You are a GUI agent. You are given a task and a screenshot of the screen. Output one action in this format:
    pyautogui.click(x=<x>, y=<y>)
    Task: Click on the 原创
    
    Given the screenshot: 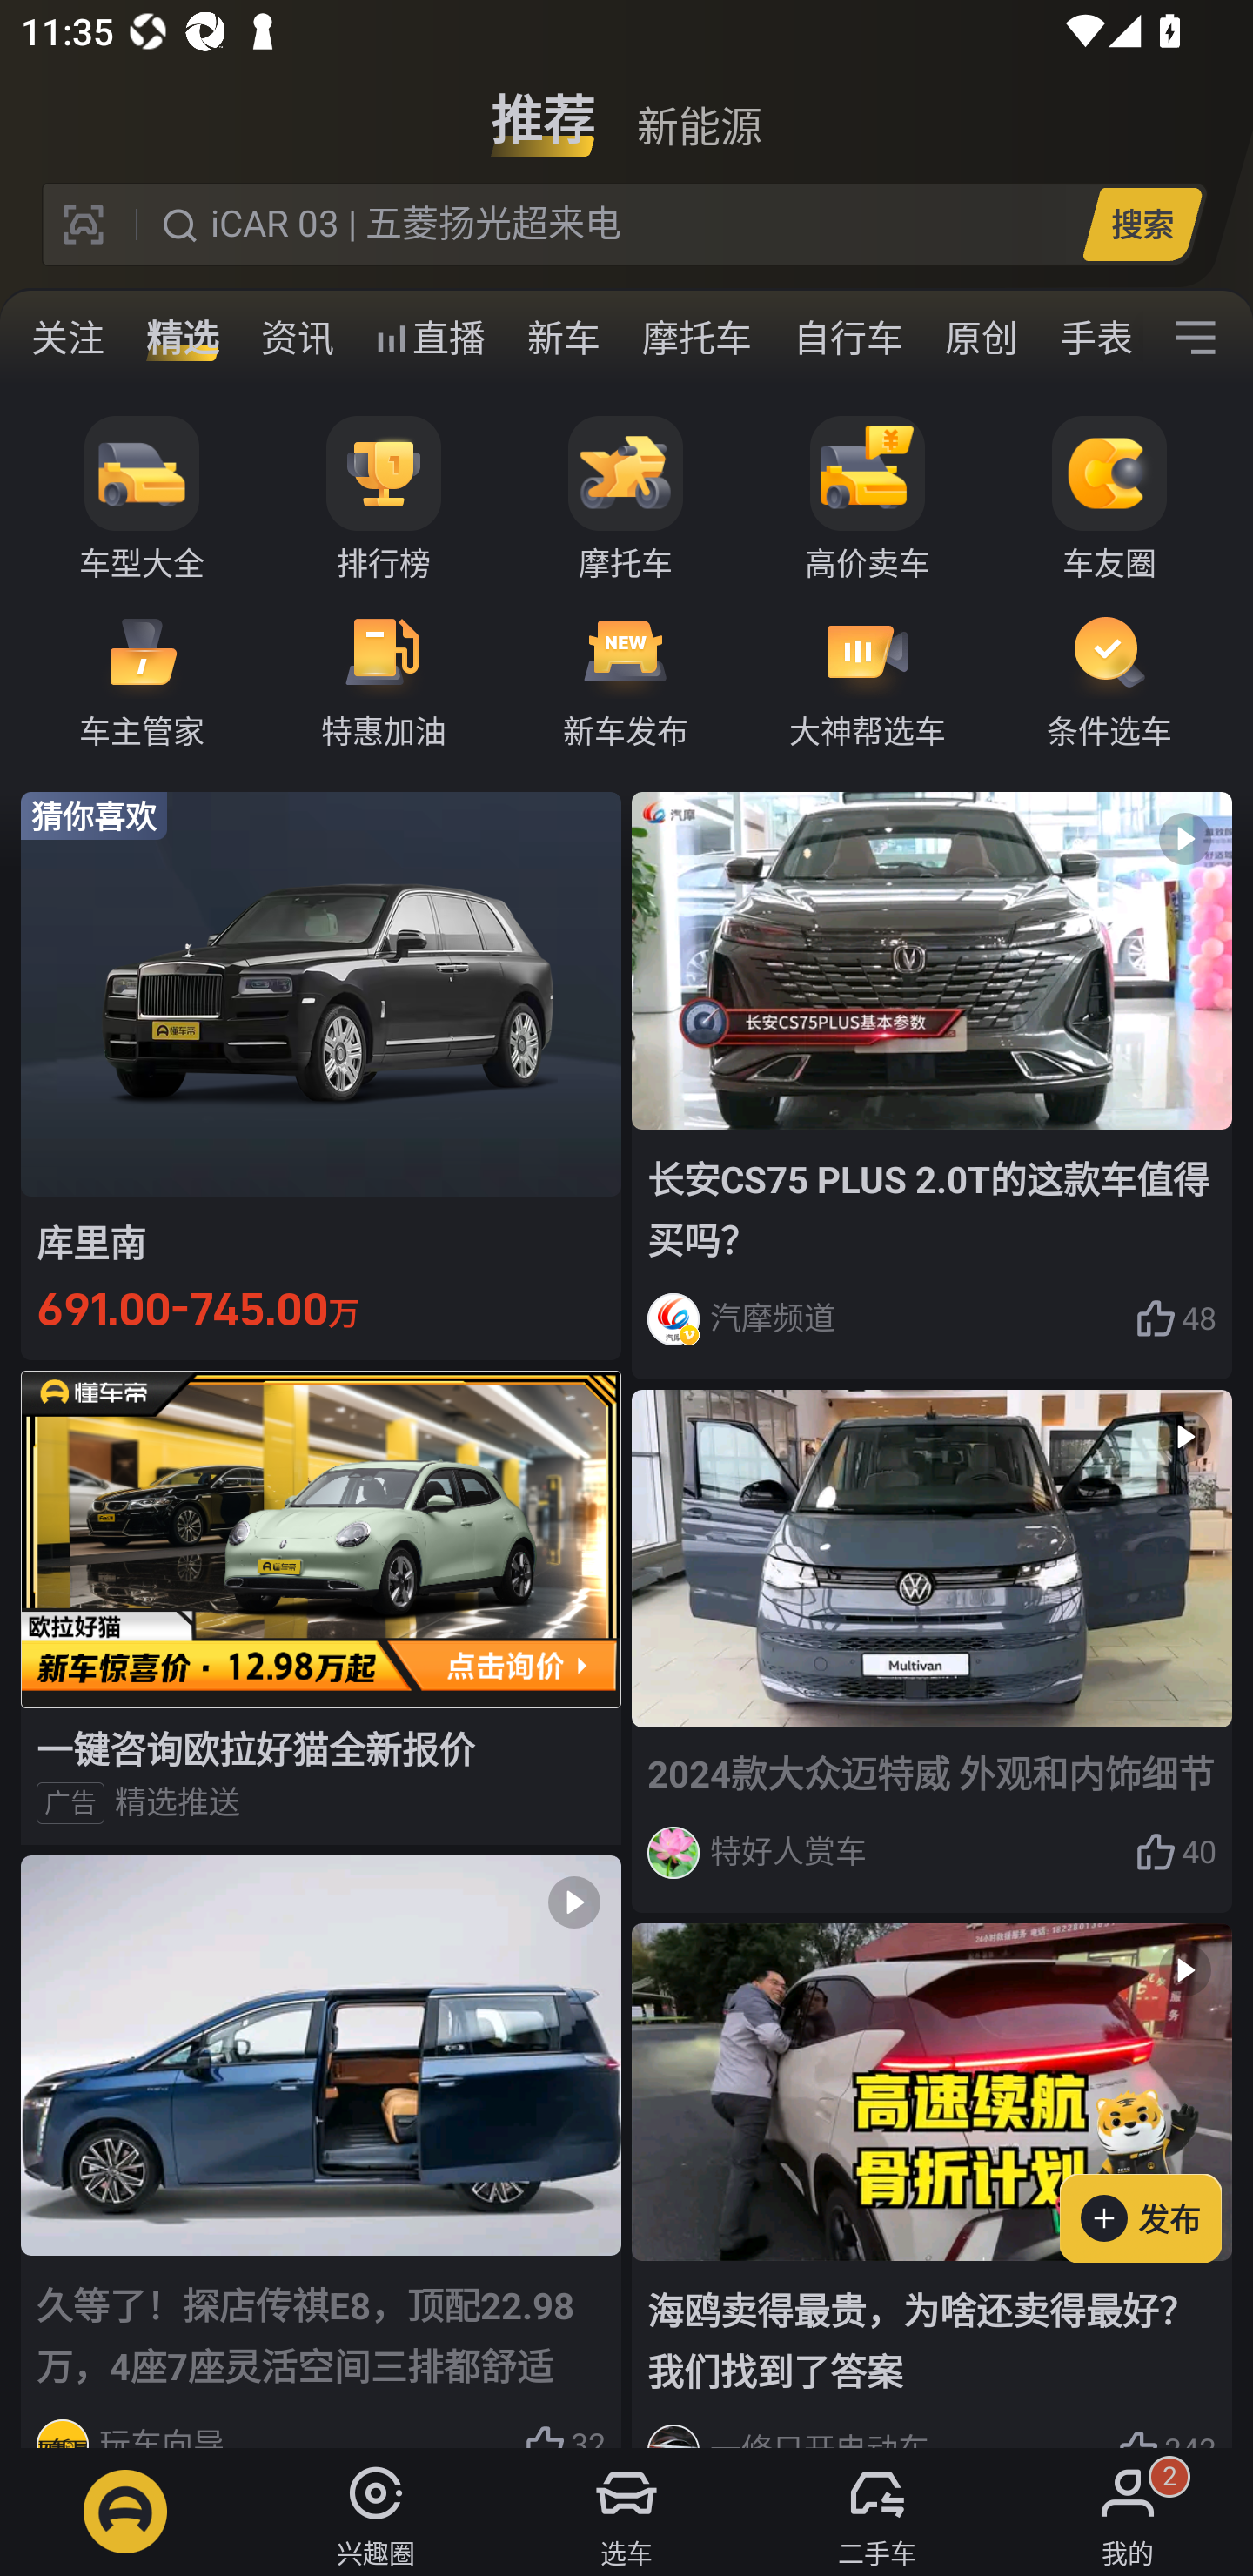 What is the action you would take?
    pyautogui.click(x=982, y=338)
    